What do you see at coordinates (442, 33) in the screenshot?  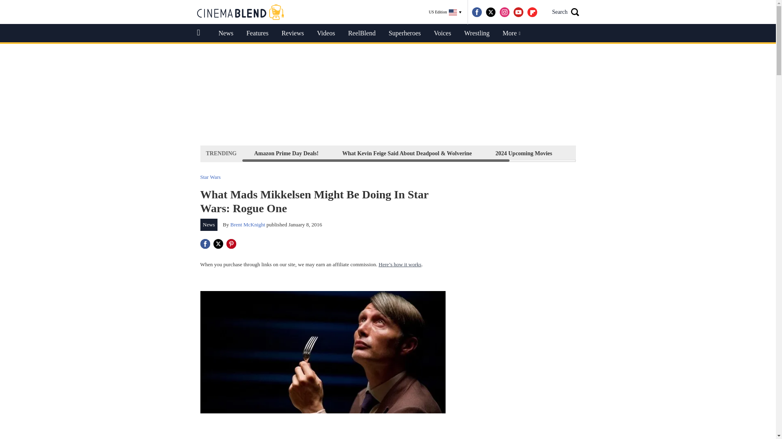 I see `Voices` at bounding box center [442, 33].